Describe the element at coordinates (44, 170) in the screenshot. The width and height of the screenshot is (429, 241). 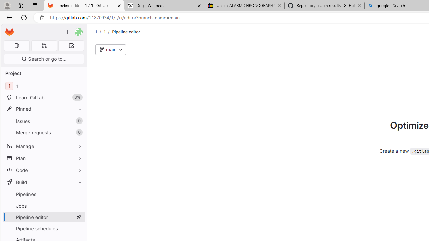
I see `Code` at that location.